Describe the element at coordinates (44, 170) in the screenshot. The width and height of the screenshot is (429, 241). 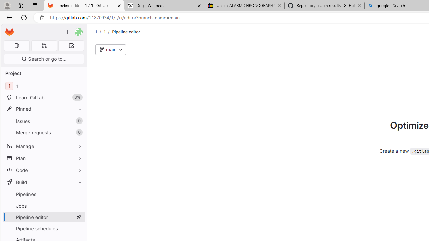
I see `Code` at that location.